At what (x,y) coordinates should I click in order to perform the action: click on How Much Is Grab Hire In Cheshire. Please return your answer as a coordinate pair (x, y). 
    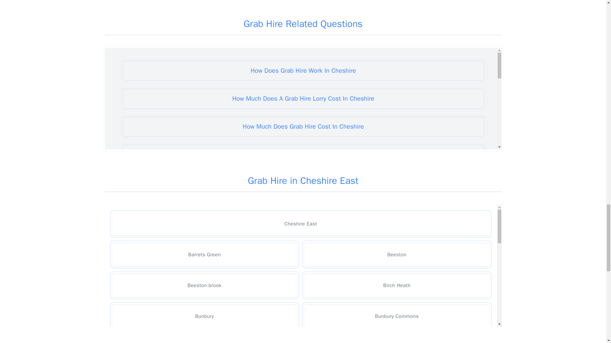
    Looking at the image, I should click on (303, 266).